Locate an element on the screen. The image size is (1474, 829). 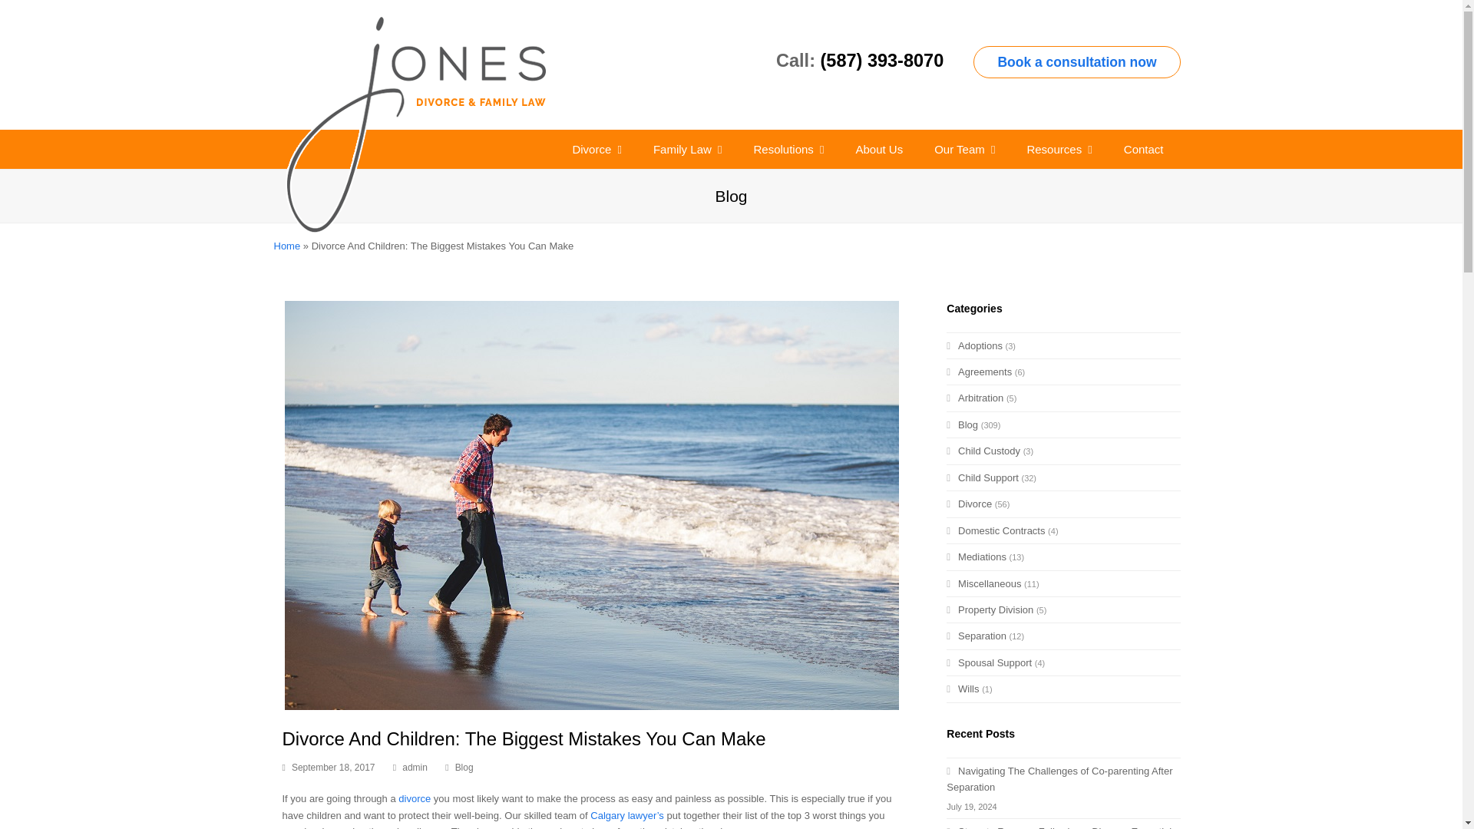
Book a consultation now is located at coordinates (1076, 61).